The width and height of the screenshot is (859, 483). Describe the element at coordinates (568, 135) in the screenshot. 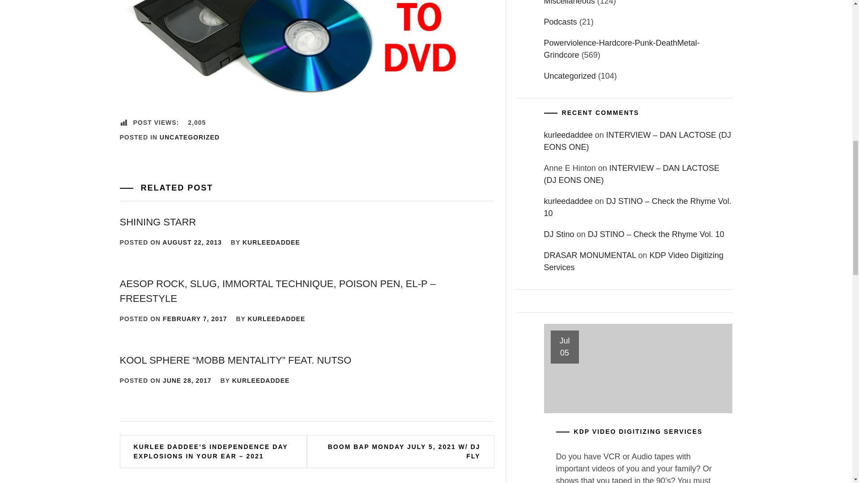

I see `kurleedaddee` at that location.